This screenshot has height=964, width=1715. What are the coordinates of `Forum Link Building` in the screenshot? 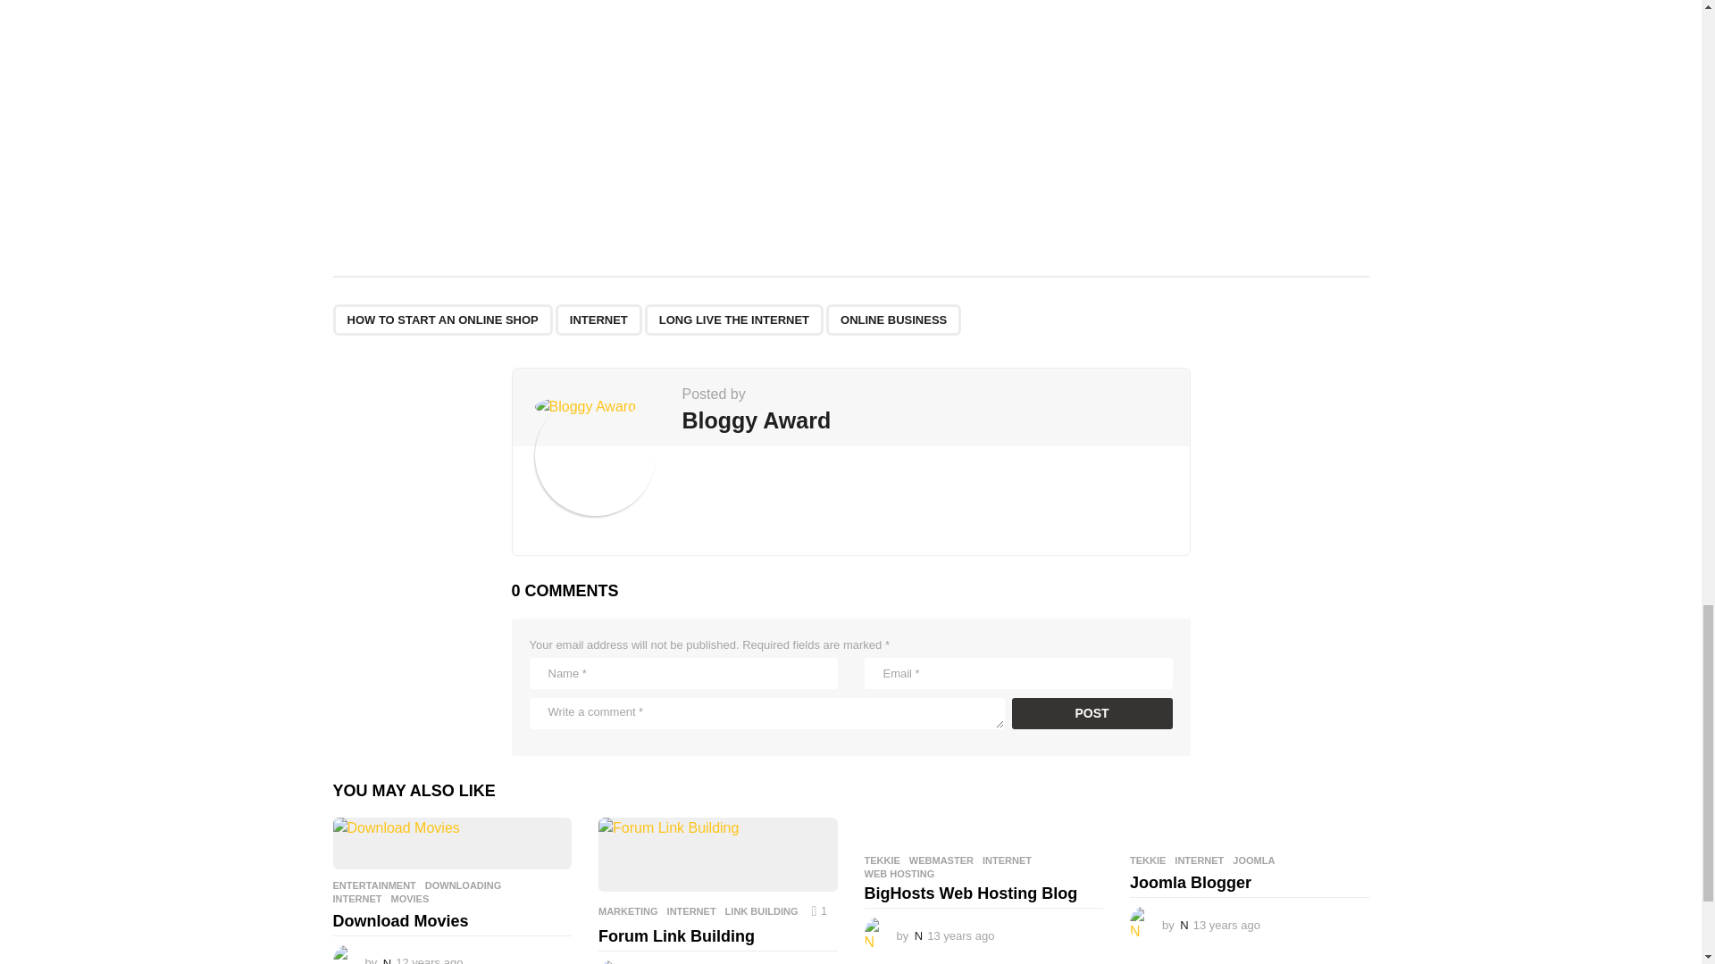 It's located at (718, 853).